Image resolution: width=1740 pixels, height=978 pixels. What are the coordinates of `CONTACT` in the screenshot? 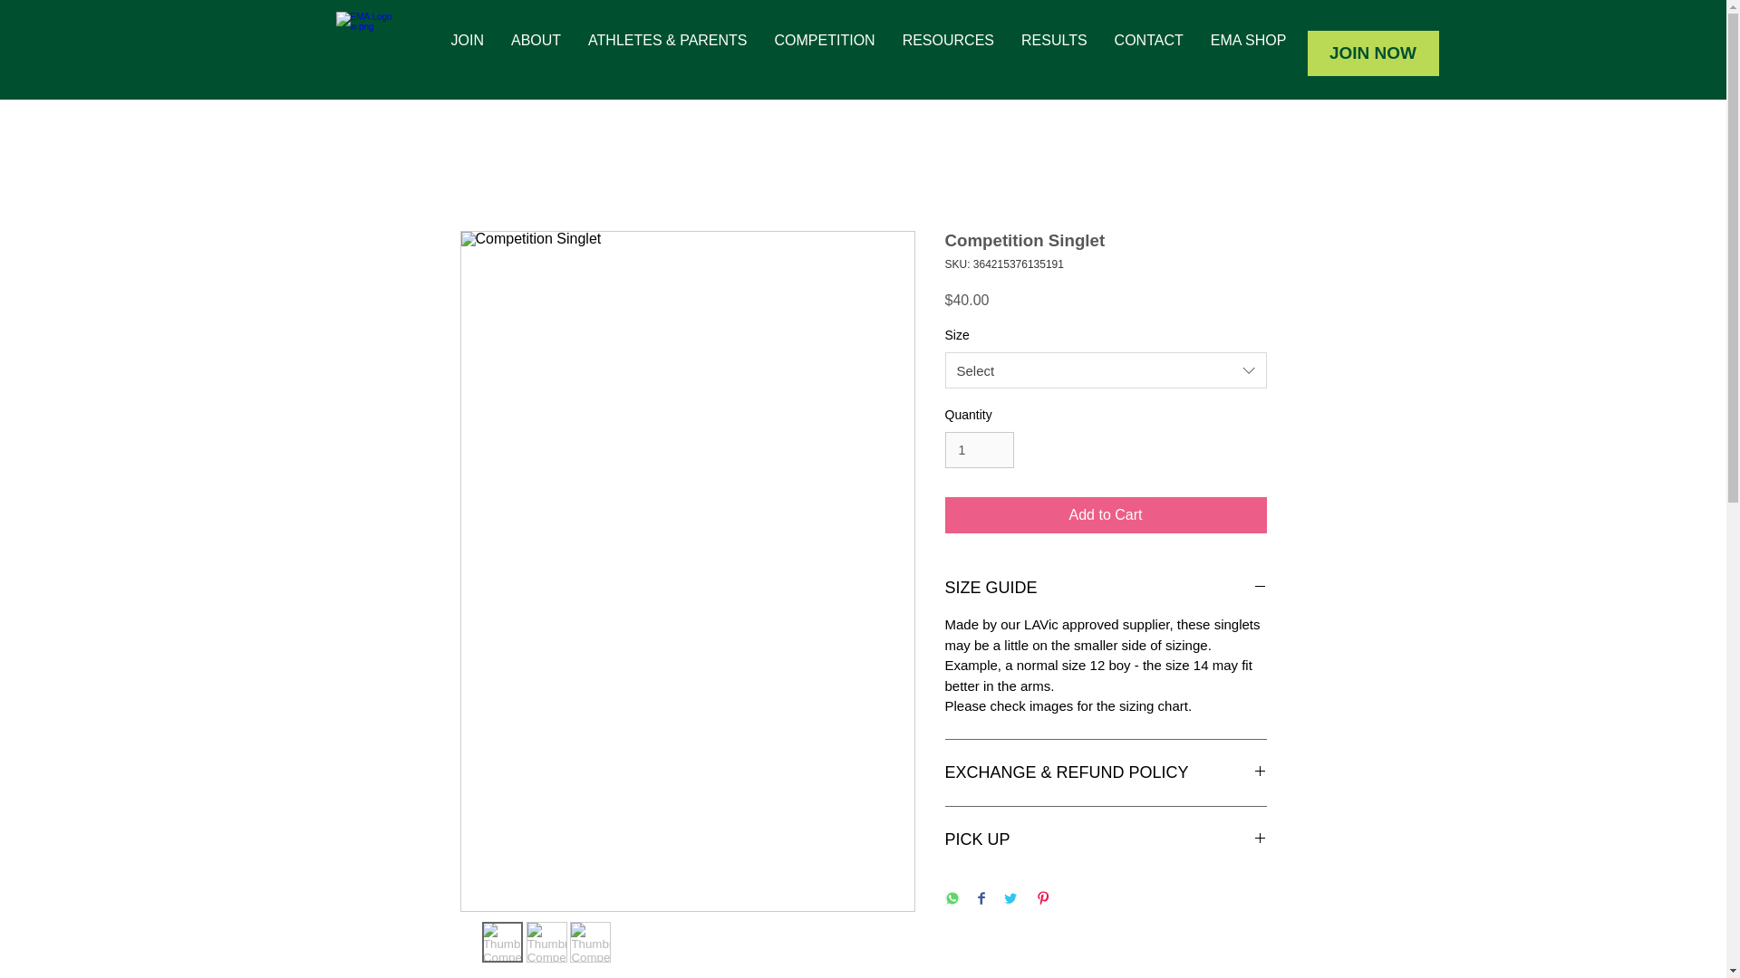 It's located at (1149, 53).